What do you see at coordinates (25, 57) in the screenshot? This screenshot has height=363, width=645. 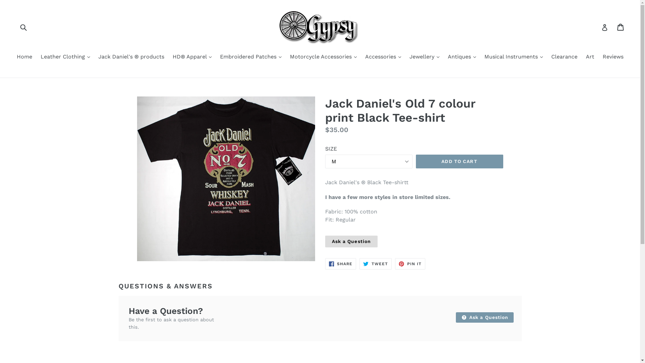 I see `Home` at bounding box center [25, 57].